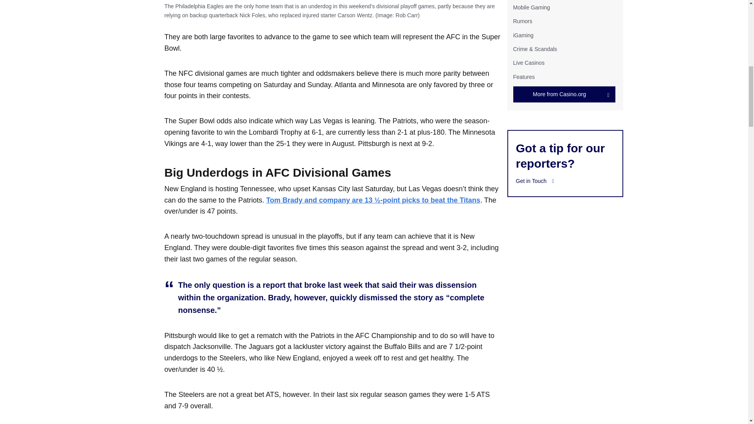  I want to click on Rumors, so click(522, 21).